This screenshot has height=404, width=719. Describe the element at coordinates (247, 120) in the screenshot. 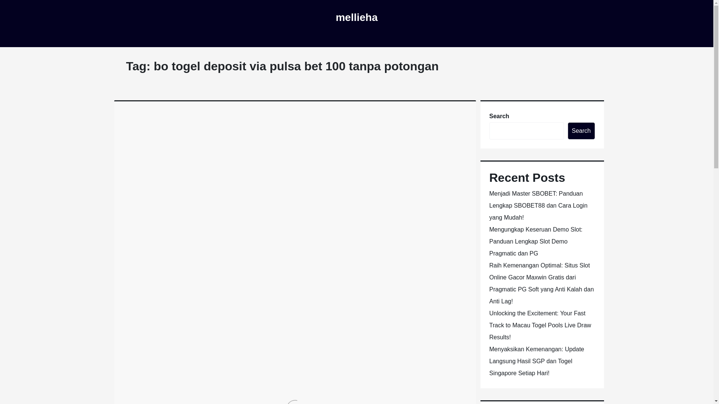

I see `How to Choose an Online Lottery Website` at that location.